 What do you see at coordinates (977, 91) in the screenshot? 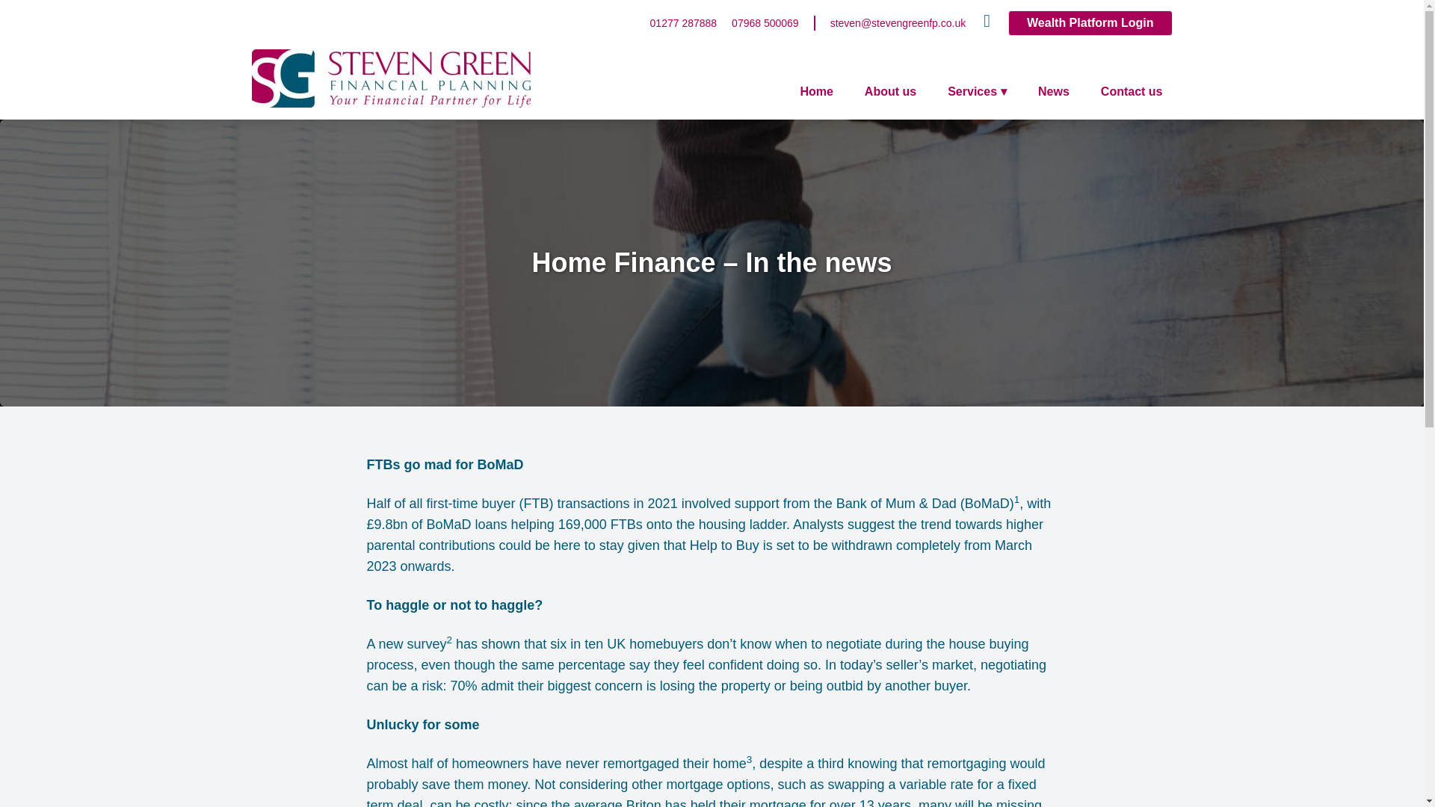
I see `Services` at bounding box center [977, 91].